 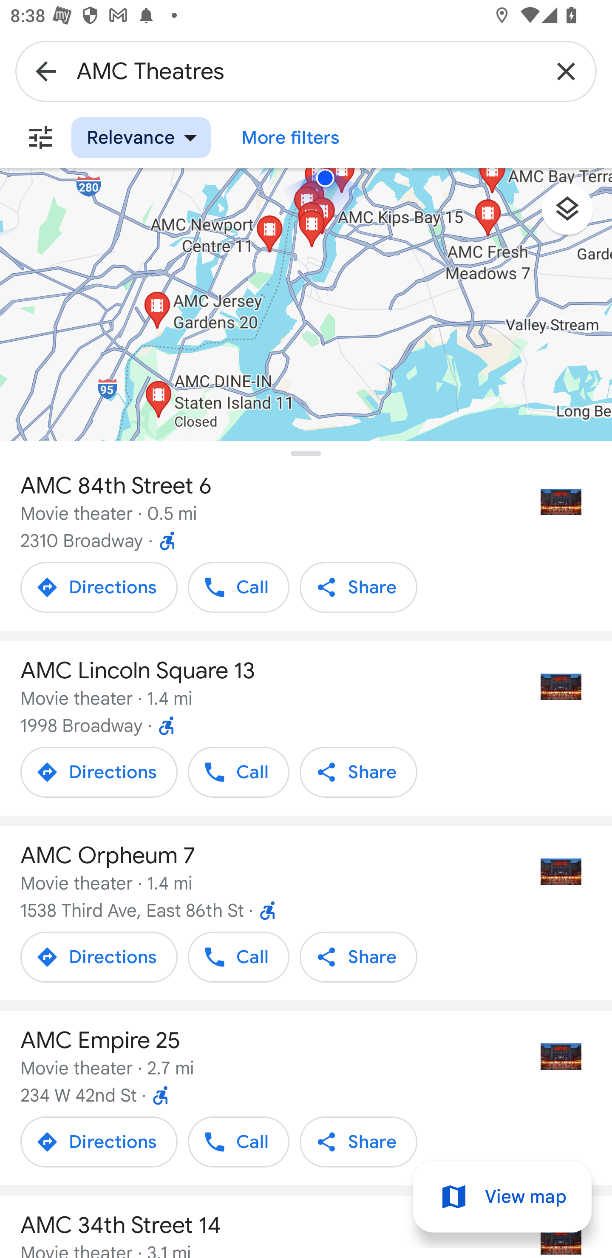 I want to click on Back, so click(x=46, y=71).